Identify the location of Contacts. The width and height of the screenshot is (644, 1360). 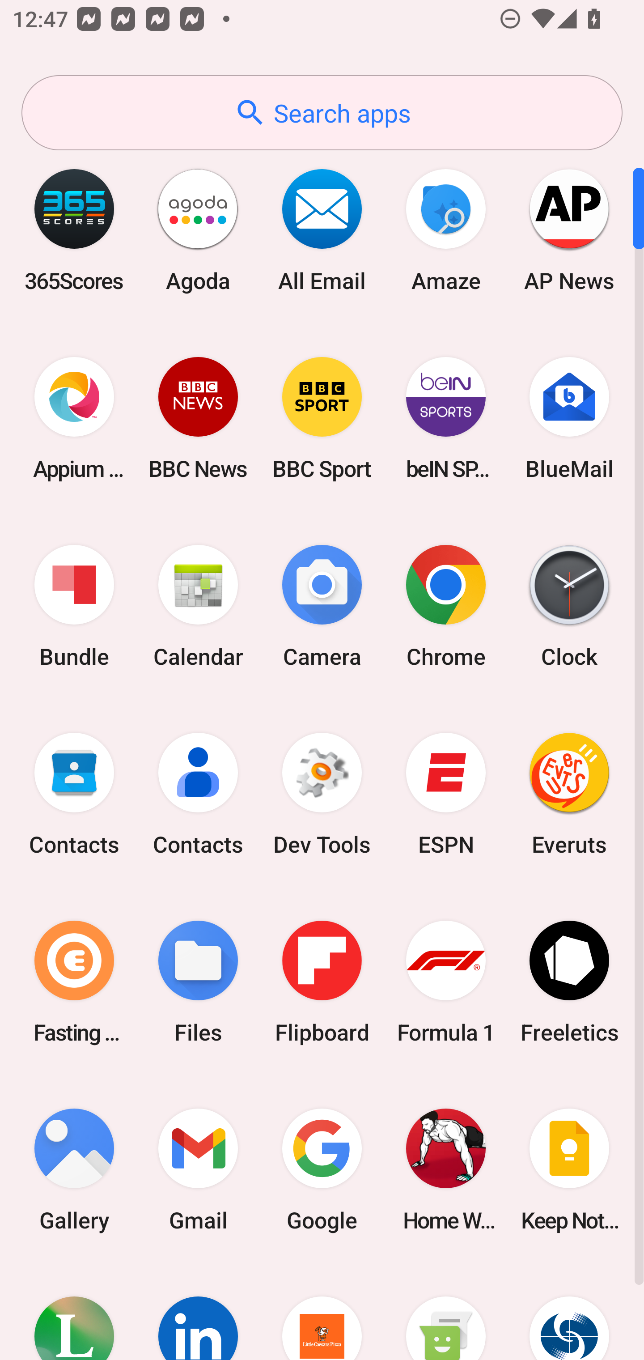
(74, 794).